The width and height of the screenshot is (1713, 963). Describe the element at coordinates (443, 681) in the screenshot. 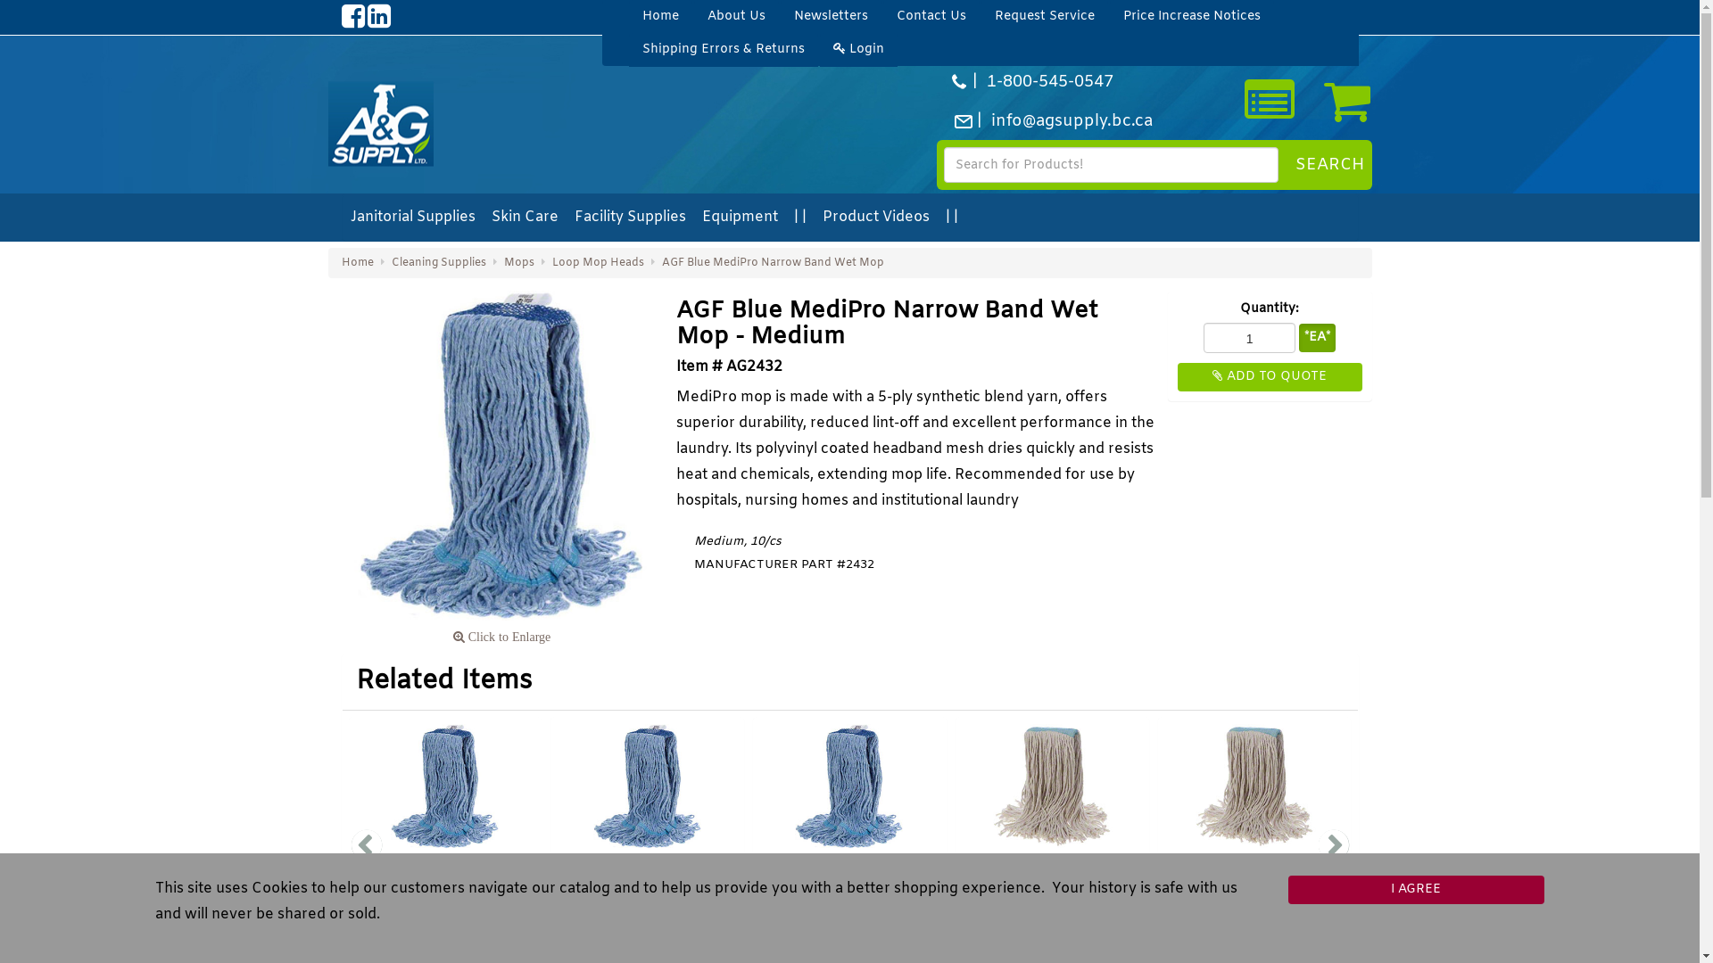

I see `Related Items` at that location.